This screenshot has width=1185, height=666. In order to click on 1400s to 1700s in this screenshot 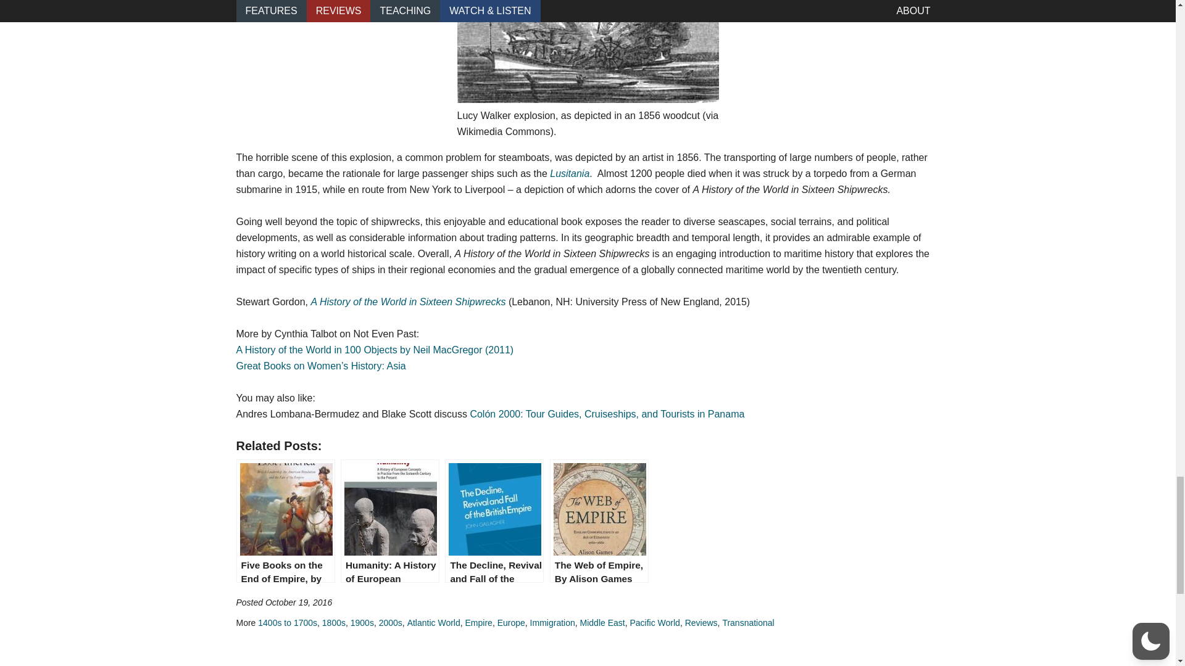, I will do `click(288, 623)`.